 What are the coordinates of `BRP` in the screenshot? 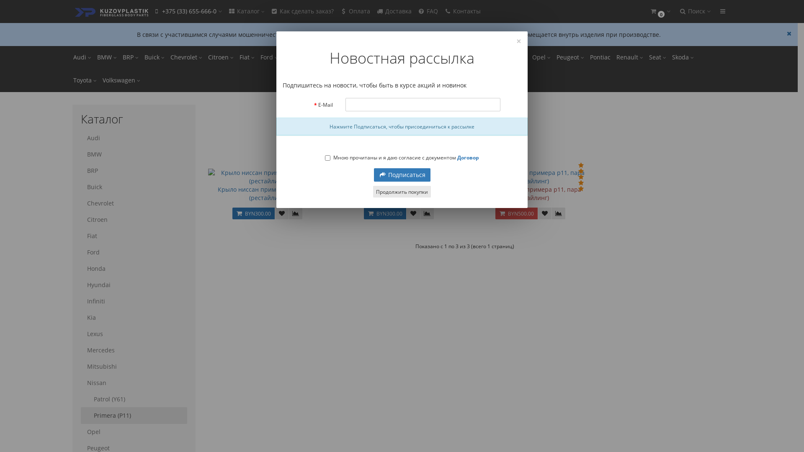 It's located at (134, 171).